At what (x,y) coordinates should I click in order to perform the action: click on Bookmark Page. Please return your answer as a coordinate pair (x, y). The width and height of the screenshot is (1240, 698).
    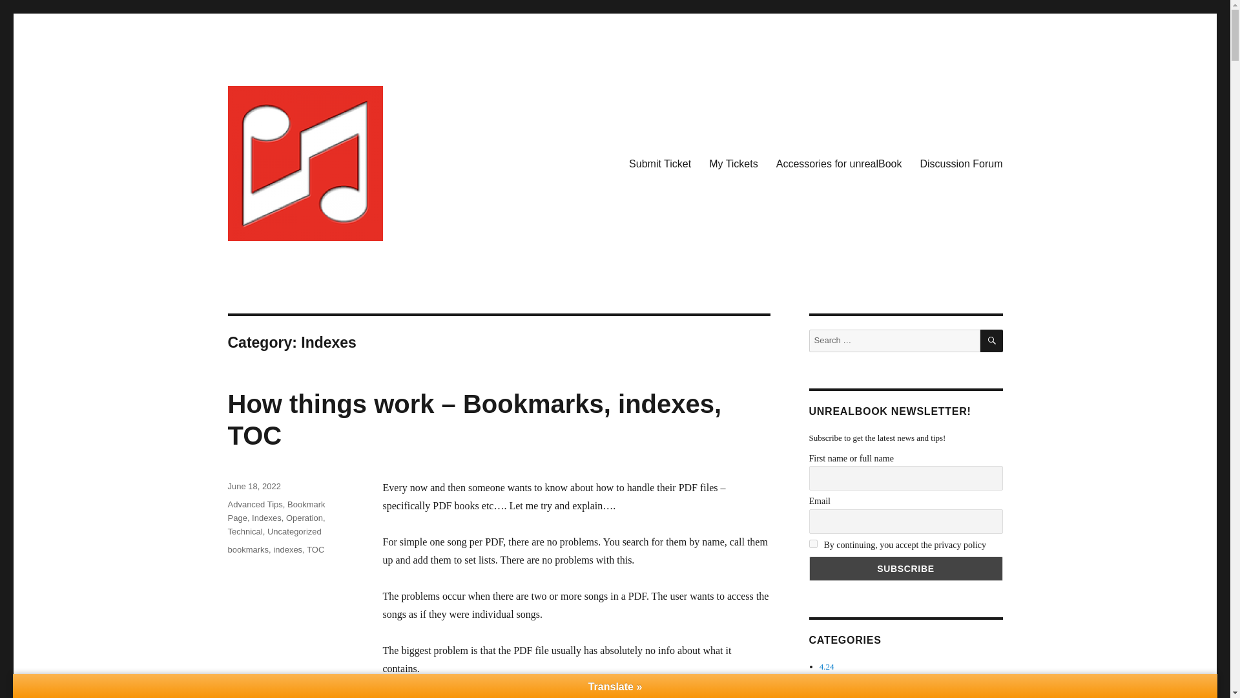
    Looking at the image, I should click on (276, 511).